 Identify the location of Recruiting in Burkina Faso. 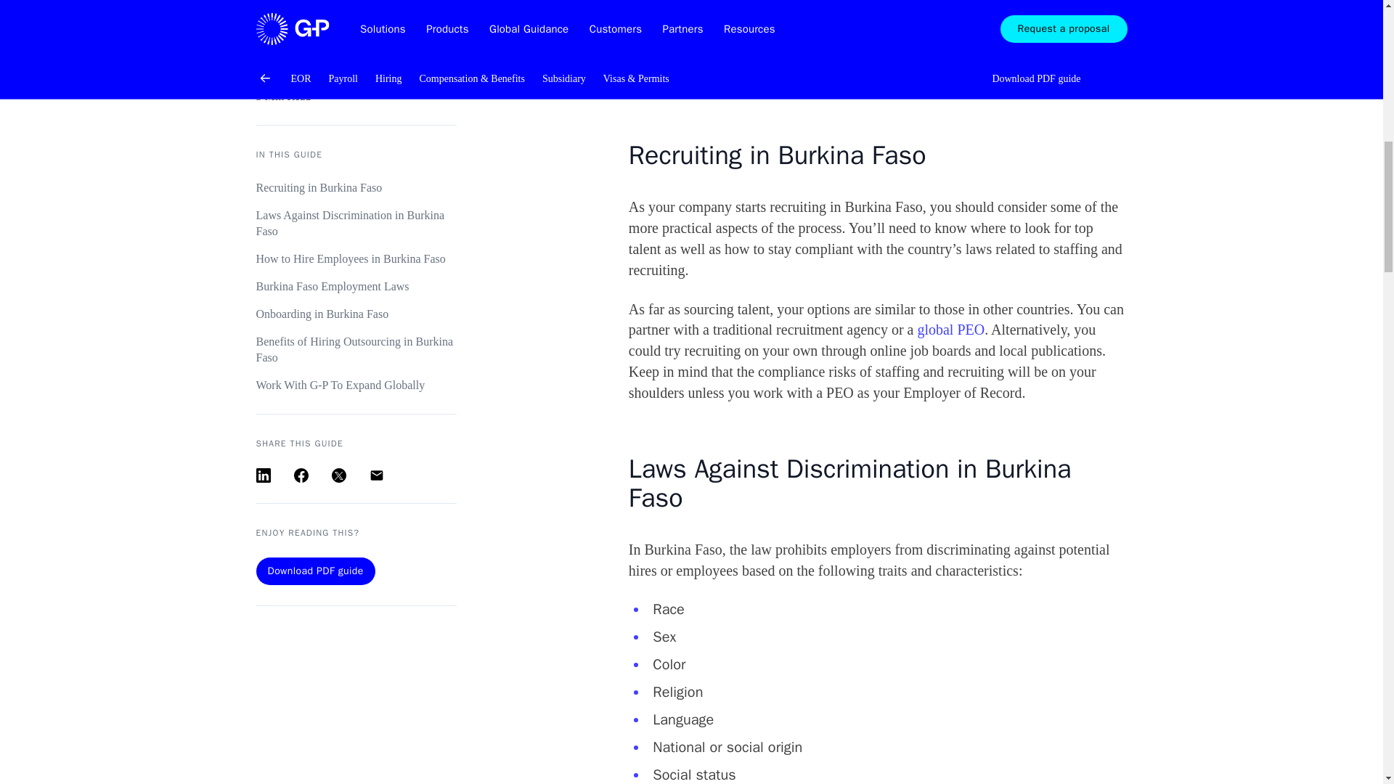
(355, 62).